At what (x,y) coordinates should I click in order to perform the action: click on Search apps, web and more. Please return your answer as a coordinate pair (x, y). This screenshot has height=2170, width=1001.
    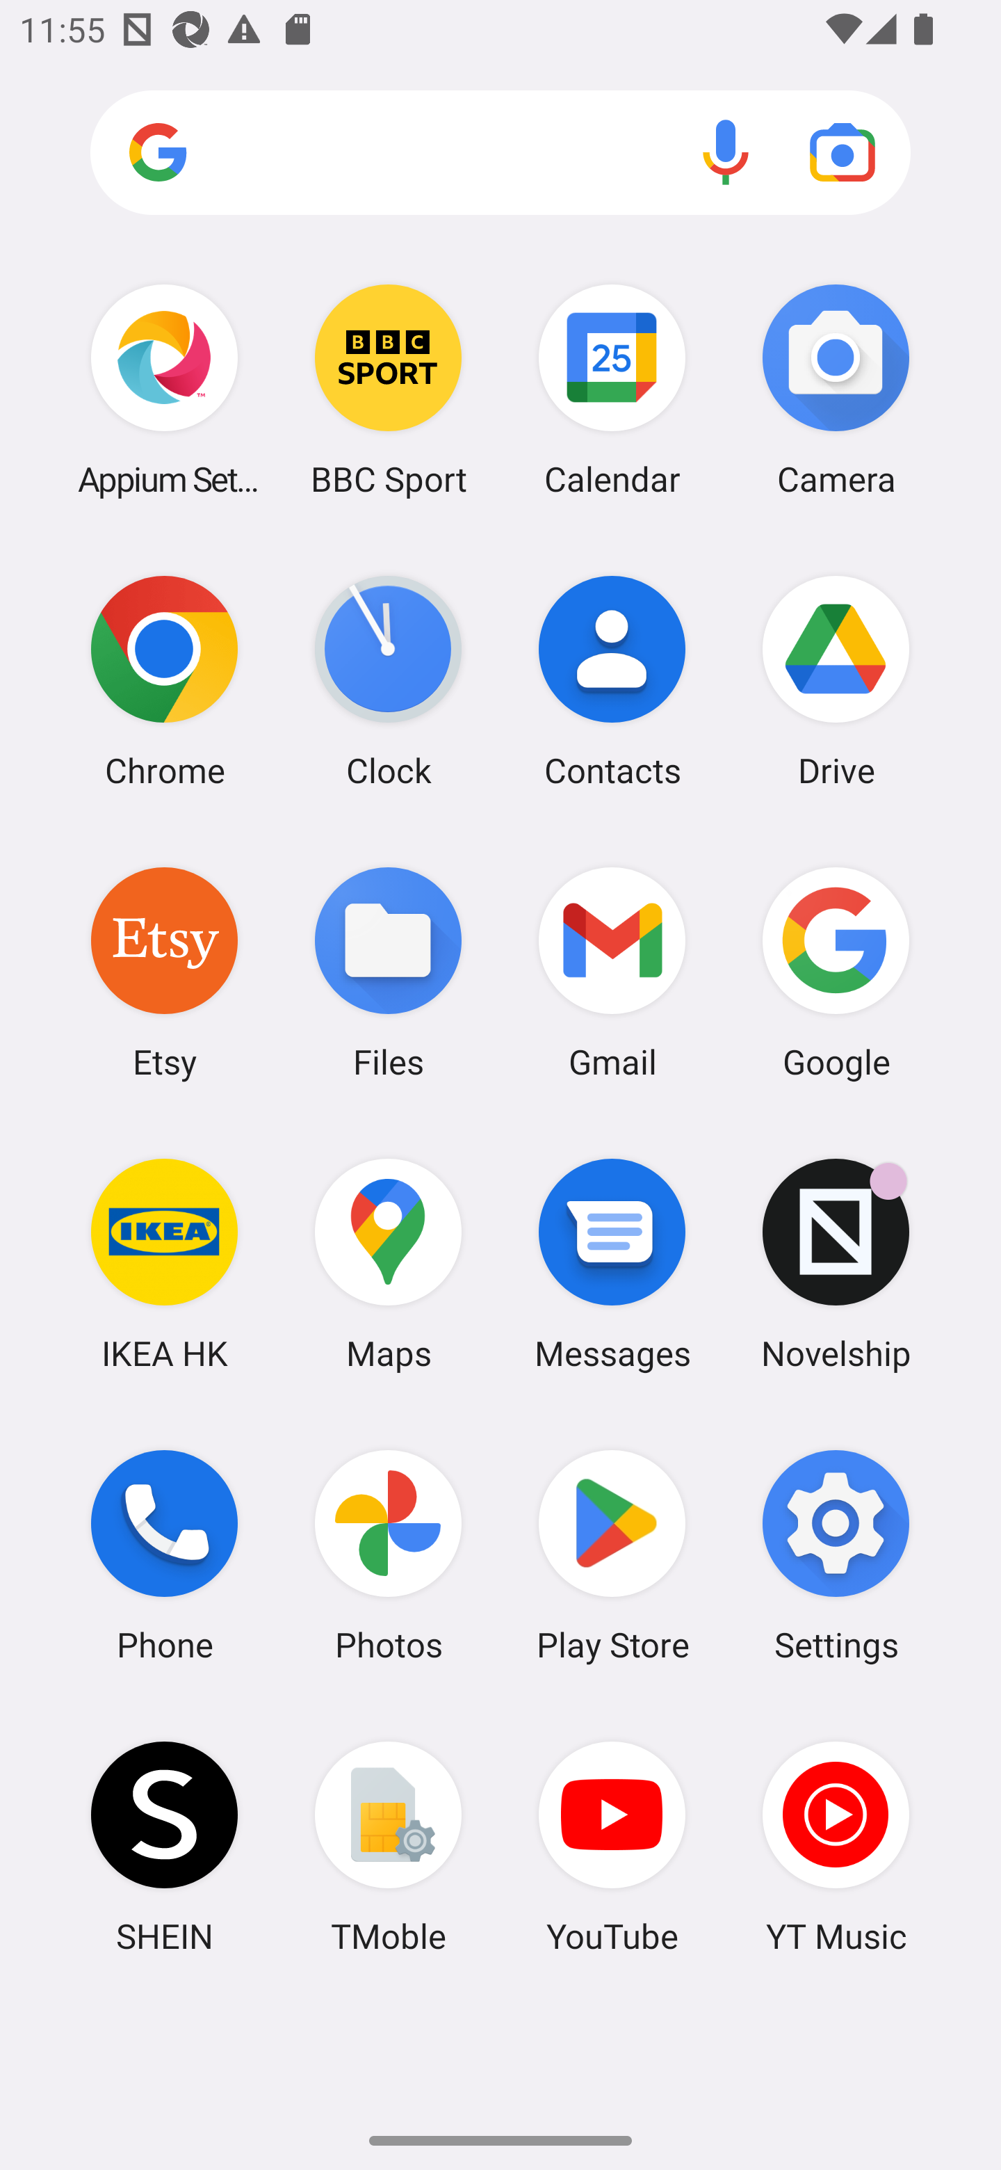
    Looking at the image, I should click on (500, 153).